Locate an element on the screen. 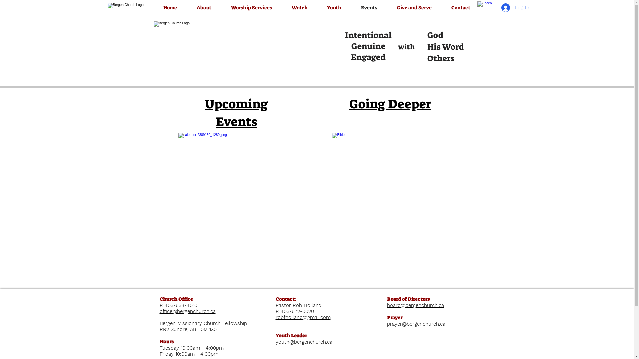 Image resolution: width=639 pixels, height=359 pixels. Give and Serve is located at coordinates (415, 8).